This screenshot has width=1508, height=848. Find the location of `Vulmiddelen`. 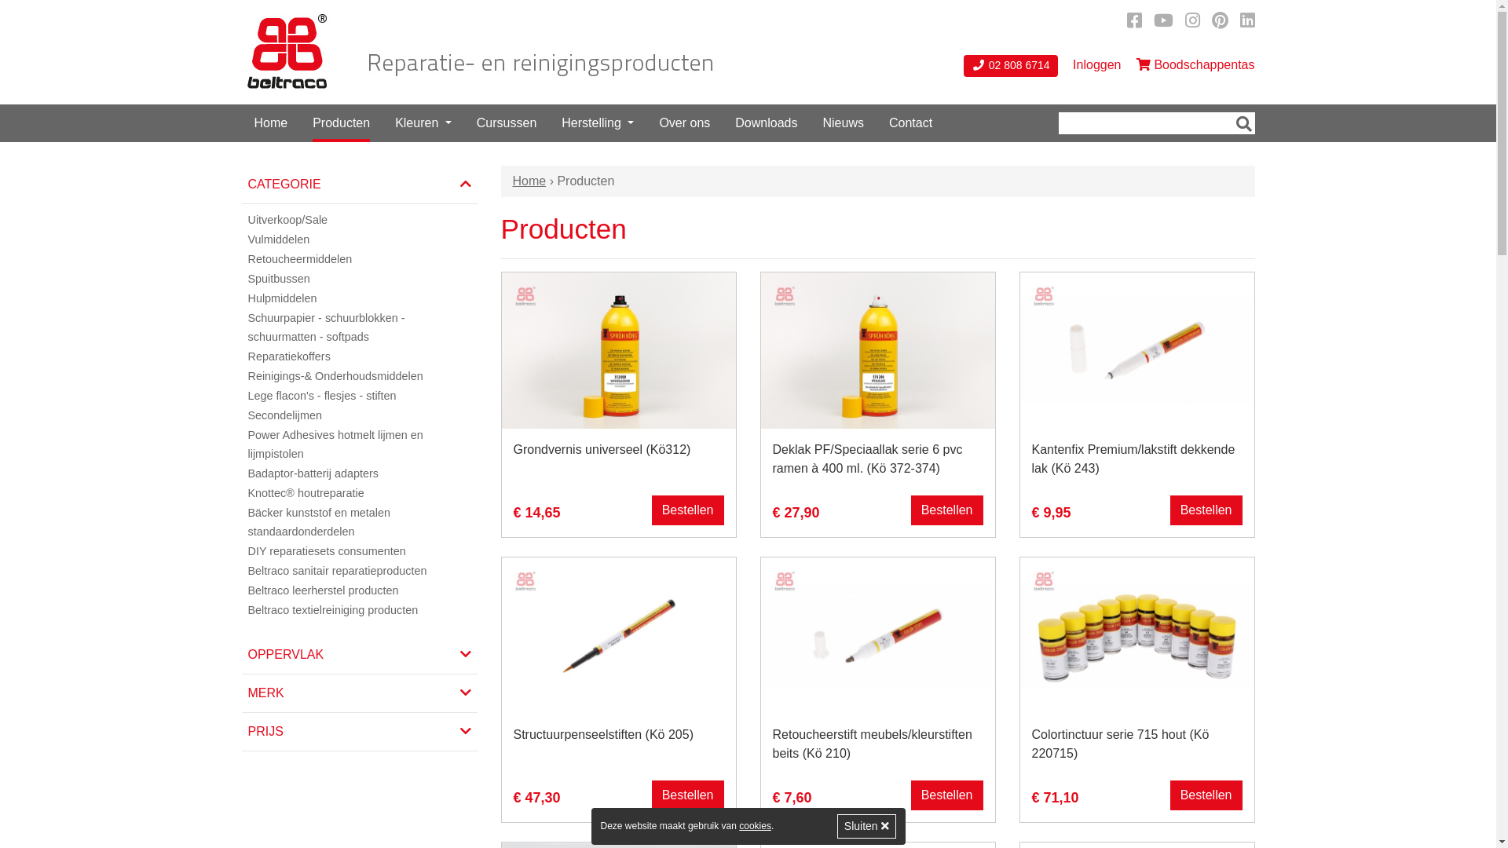

Vulmiddelen is located at coordinates (360, 240).